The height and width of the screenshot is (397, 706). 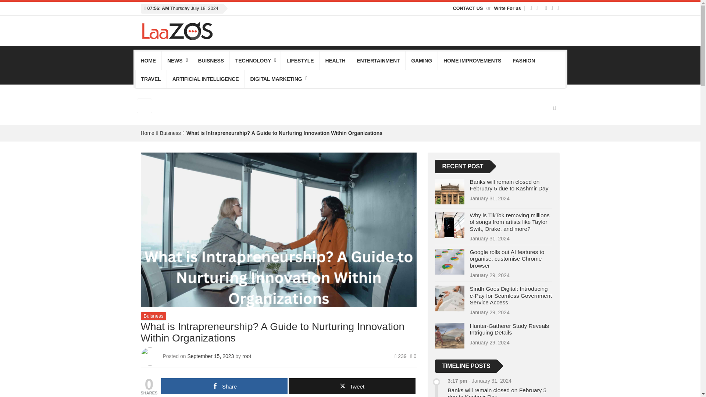 I want to click on Write For us, so click(x=508, y=8).